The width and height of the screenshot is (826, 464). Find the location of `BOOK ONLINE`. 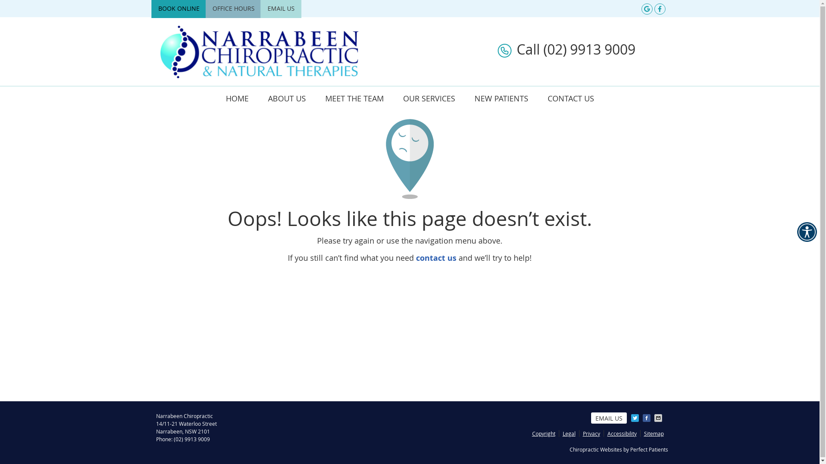

BOOK ONLINE is located at coordinates (179, 8).